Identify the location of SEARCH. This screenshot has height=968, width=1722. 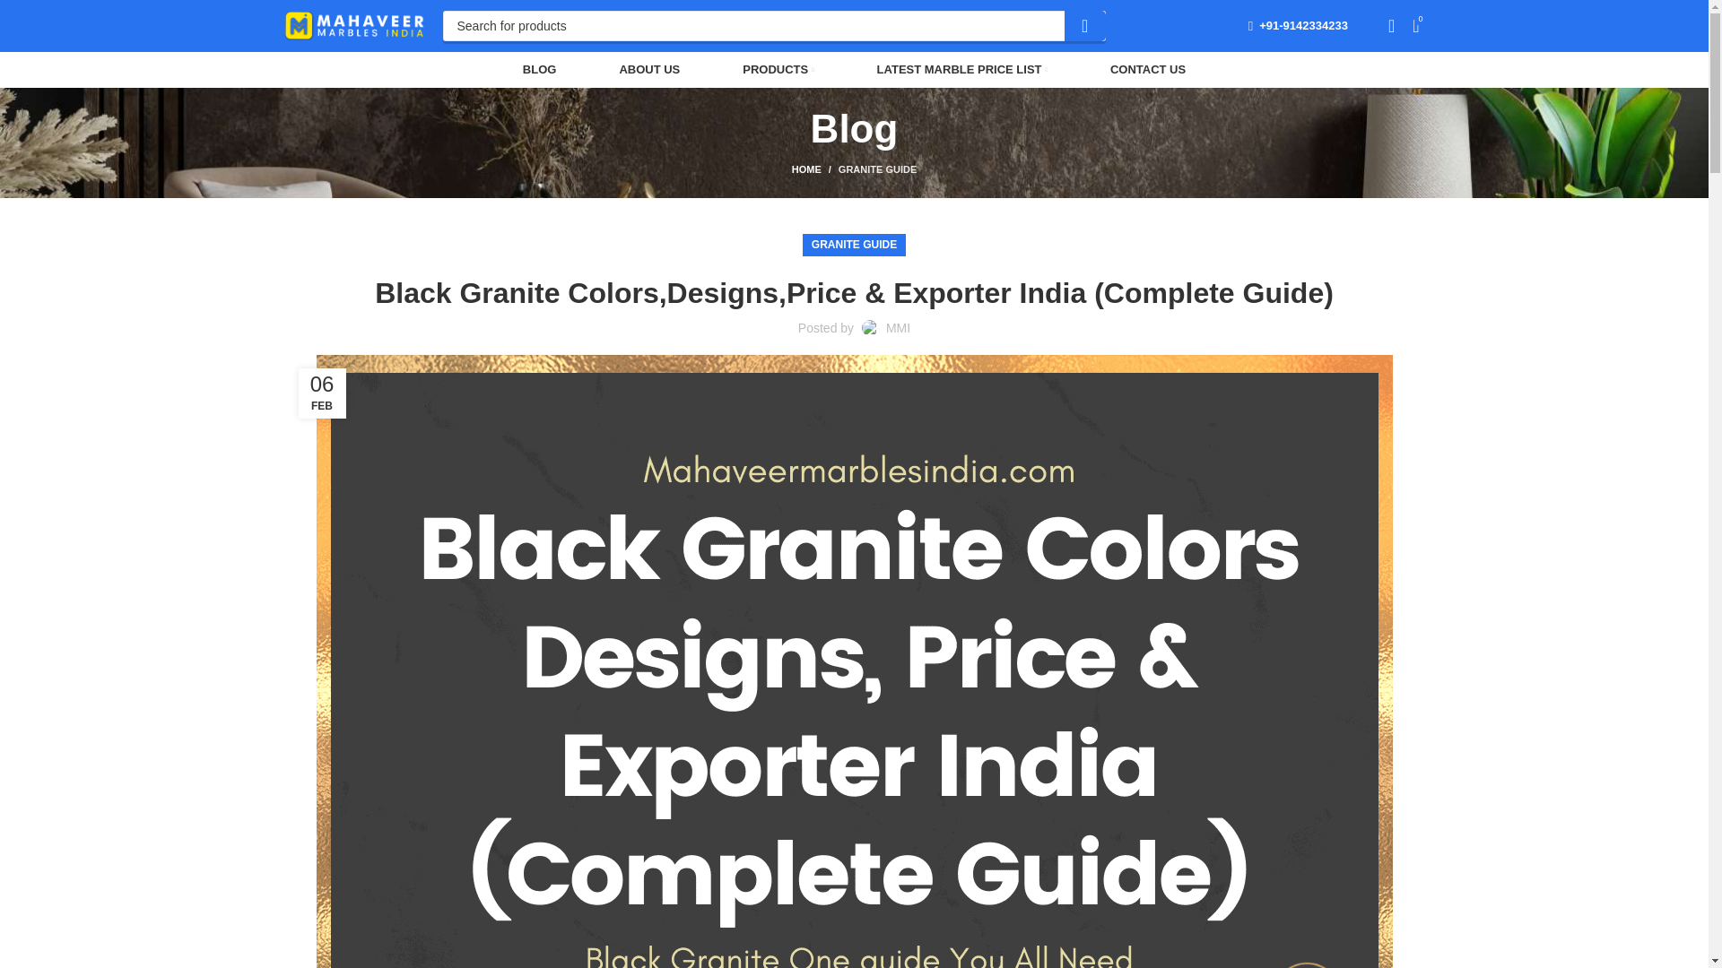
(1084, 25).